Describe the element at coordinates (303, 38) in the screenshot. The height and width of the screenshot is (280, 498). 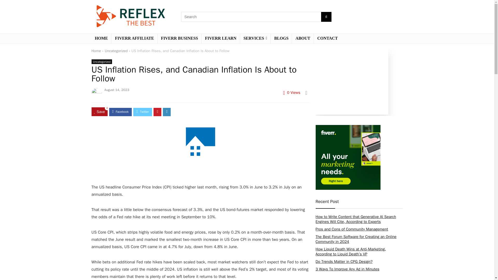
I see `ABOUT` at that location.